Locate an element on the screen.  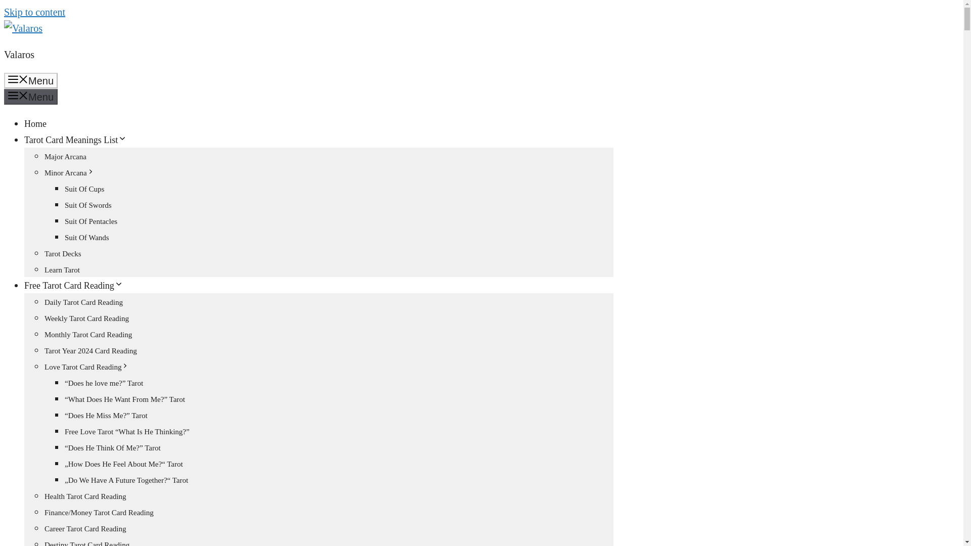
Health Tarot Card Reading is located at coordinates (85, 496).